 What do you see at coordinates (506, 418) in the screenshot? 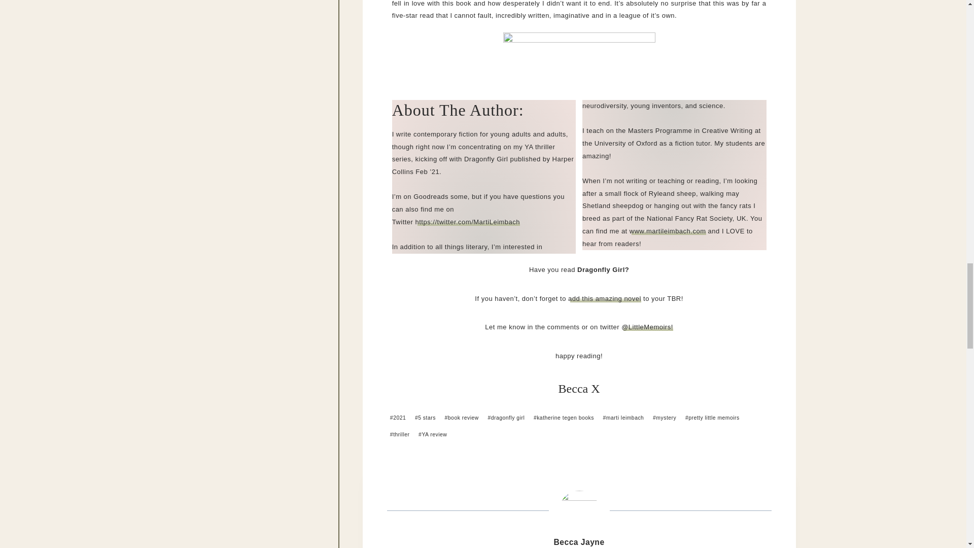
I see `dragonfly girl` at bounding box center [506, 418].